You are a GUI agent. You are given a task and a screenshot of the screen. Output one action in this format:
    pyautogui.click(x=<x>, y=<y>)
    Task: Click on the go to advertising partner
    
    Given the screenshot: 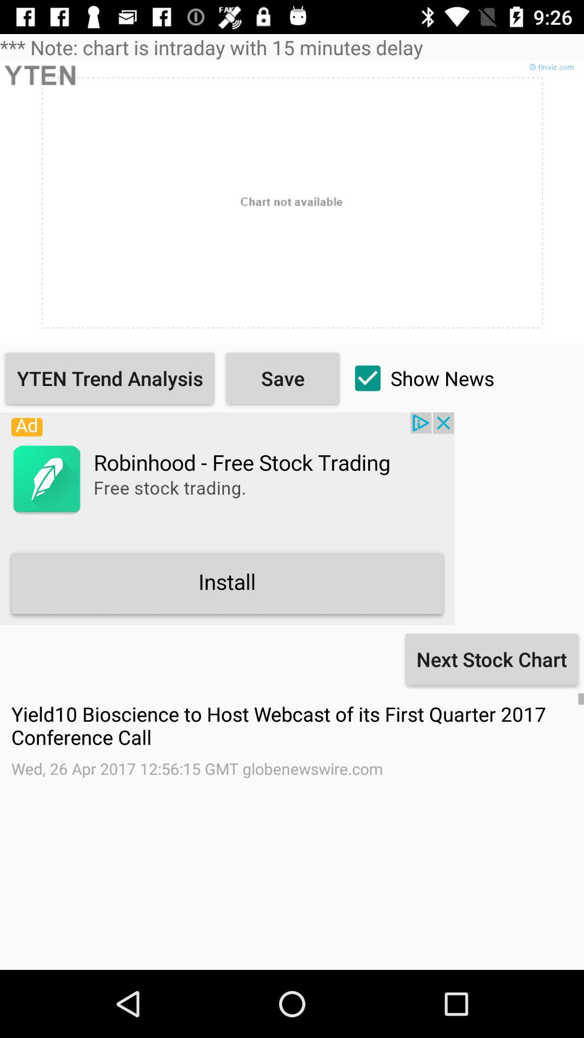 What is the action you would take?
    pyautogui.click(x=227, y=518)
    